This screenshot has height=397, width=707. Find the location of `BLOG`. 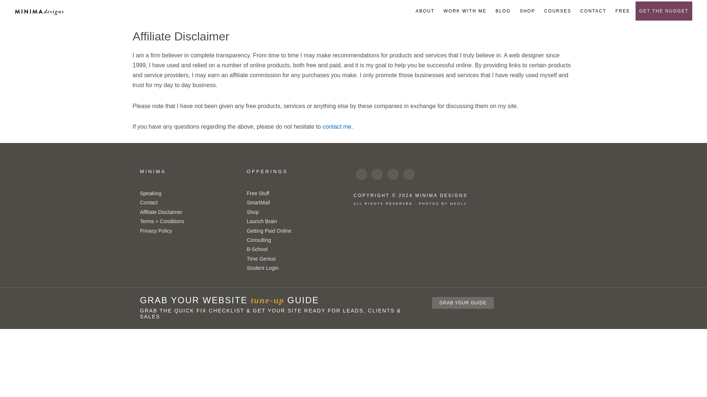

BLOG is located at coordinates (503, 11).